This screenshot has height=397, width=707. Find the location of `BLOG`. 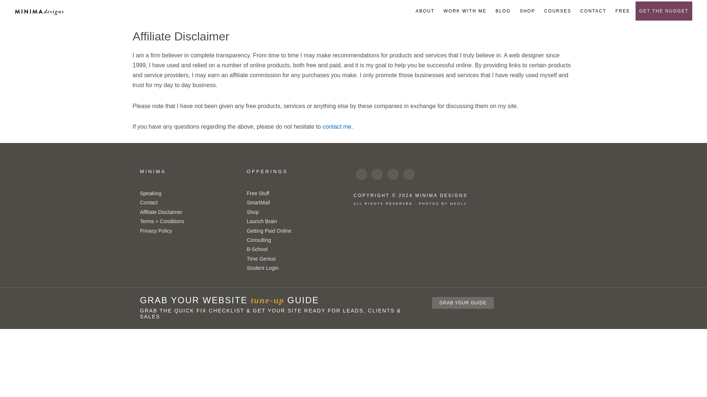

BLOG is located at coordinates (503, 11).